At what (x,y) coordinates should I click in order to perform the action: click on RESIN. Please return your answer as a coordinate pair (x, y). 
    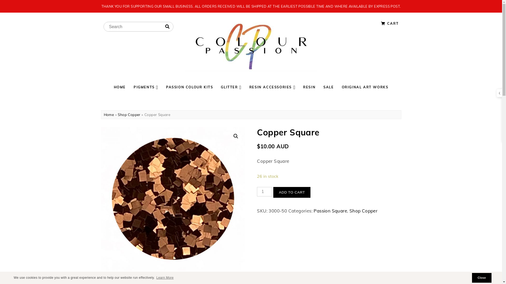
    Looking at the image, I should click on (309, 87).